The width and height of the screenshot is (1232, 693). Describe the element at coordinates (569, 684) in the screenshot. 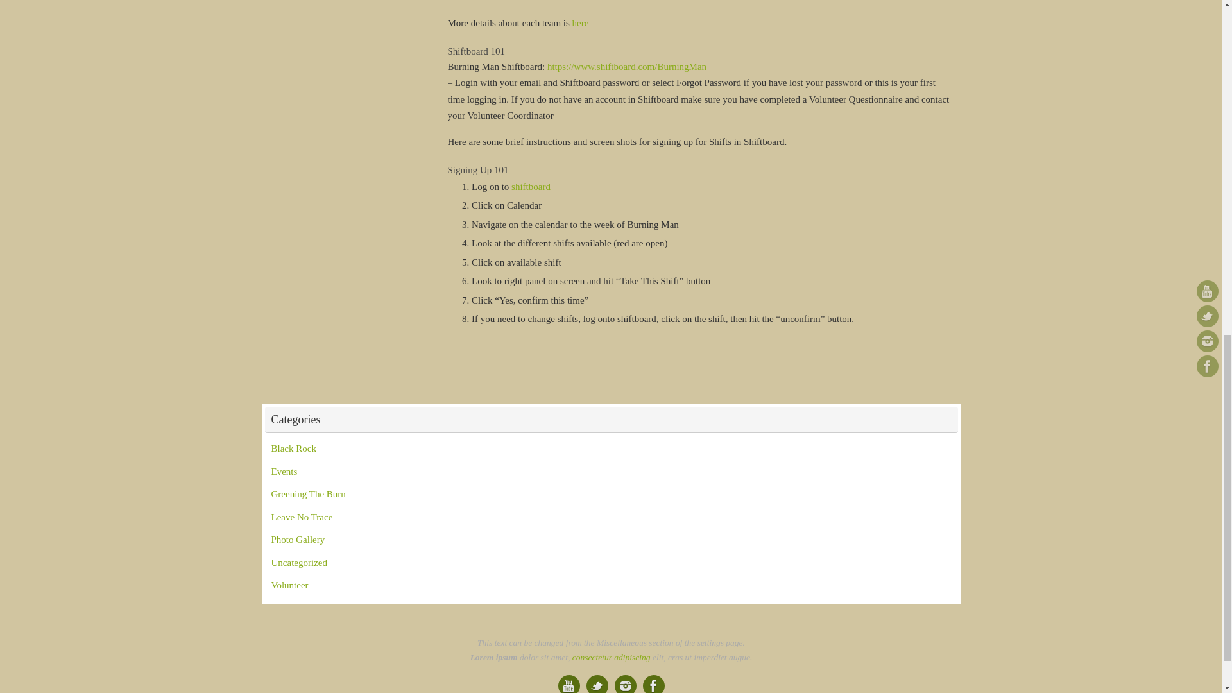

I see `Burning Man You Tube` at that location.